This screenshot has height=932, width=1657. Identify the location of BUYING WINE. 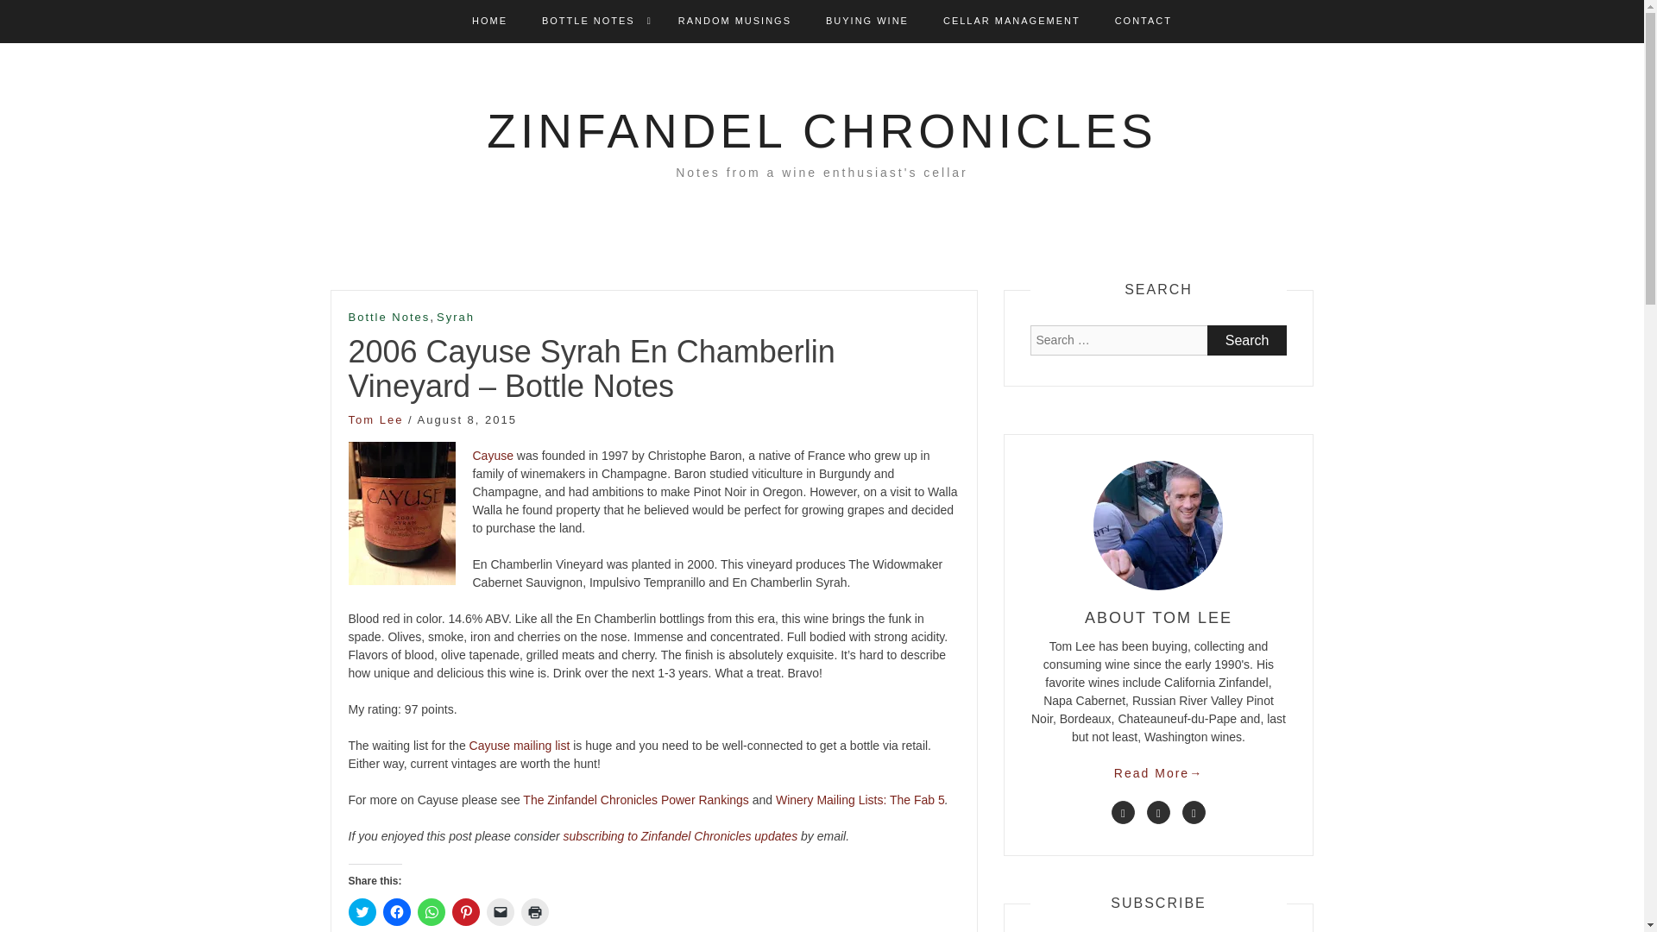
(866, 21).